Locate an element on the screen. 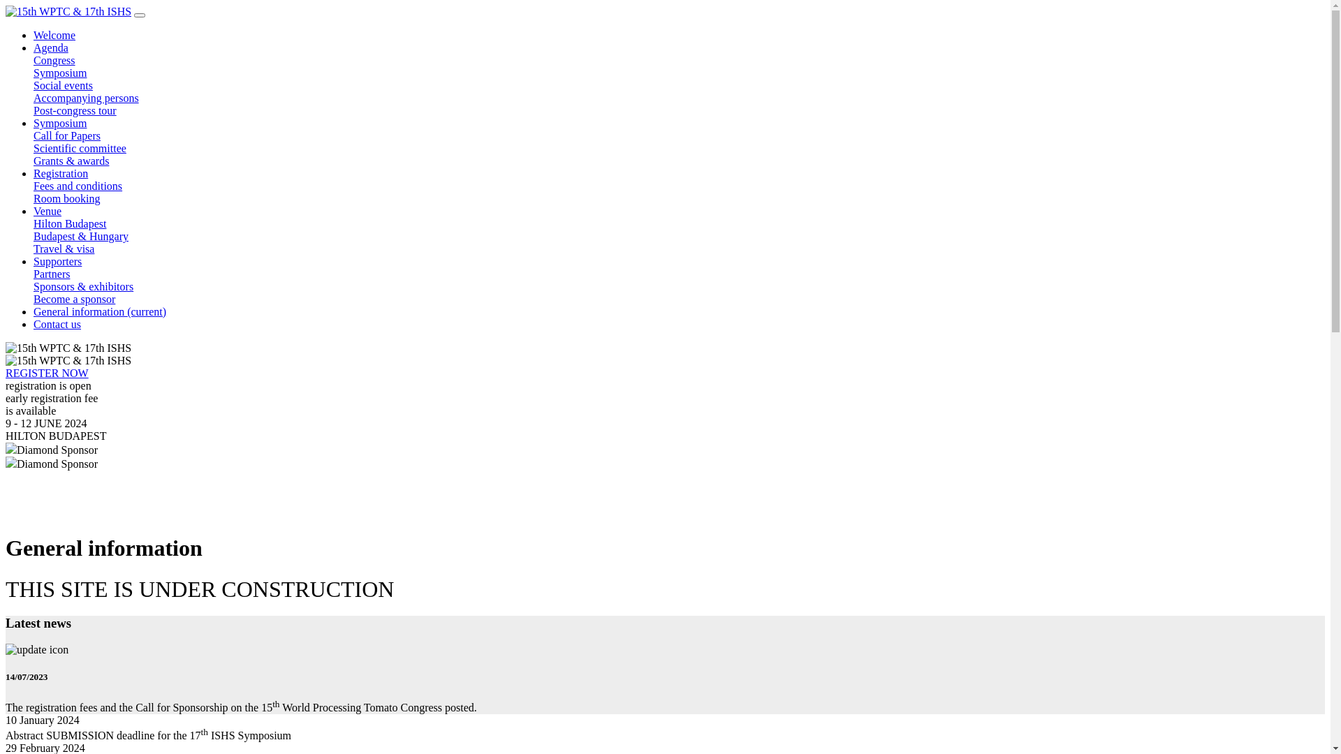 This screenshot has width=1341, height=754. General information (current) is located at coordinates (100, 311).